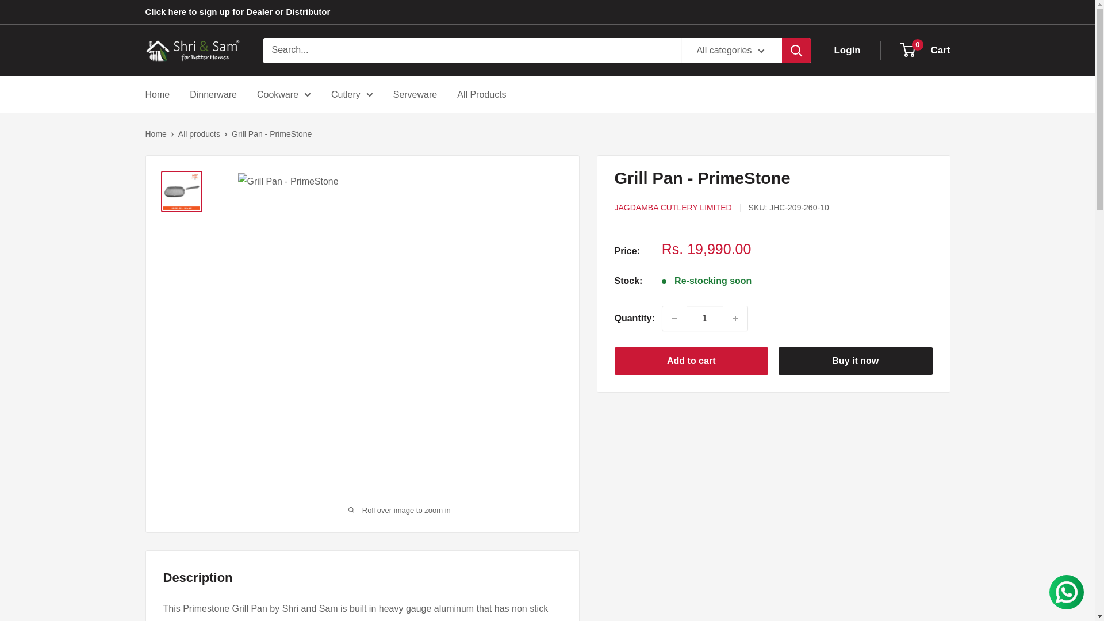  Describe the element at coordinates (352, 95) in the screenshot. I see `Cutlery` at that location.